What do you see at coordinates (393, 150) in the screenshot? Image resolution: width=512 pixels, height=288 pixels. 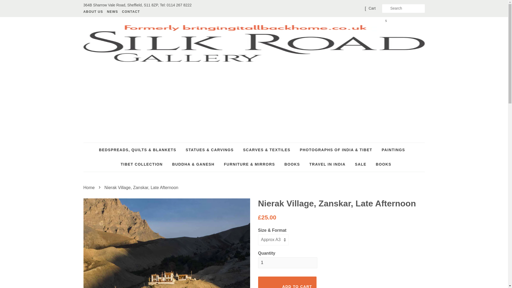 I see `PAINTINGS` at bounding box center [393, 150].